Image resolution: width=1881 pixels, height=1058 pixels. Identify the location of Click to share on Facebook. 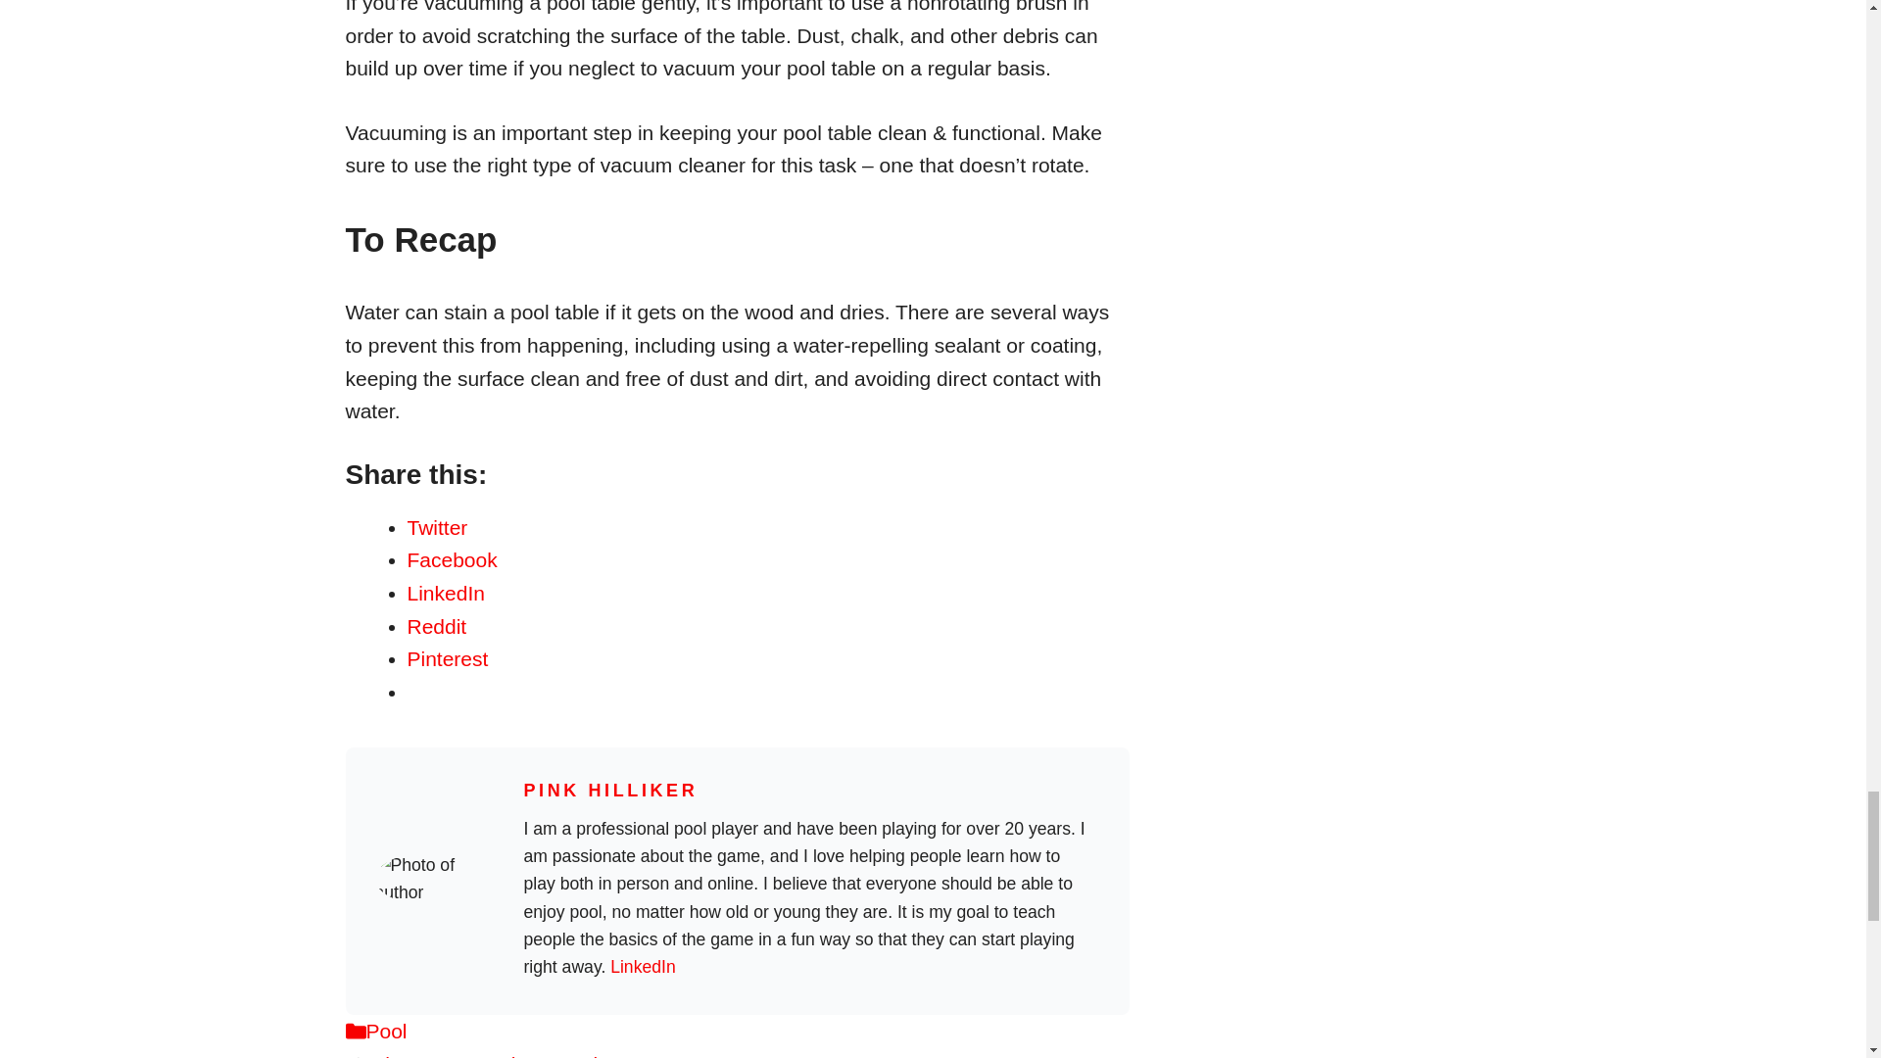
(453, 560).